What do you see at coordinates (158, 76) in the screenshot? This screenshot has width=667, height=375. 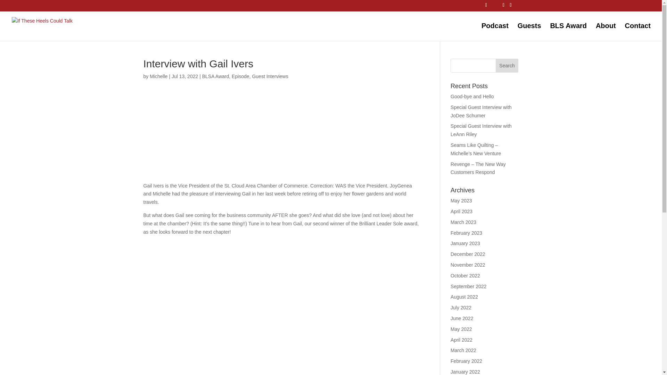 I see `Posts by Michelle` at bounding box center [158, 76].